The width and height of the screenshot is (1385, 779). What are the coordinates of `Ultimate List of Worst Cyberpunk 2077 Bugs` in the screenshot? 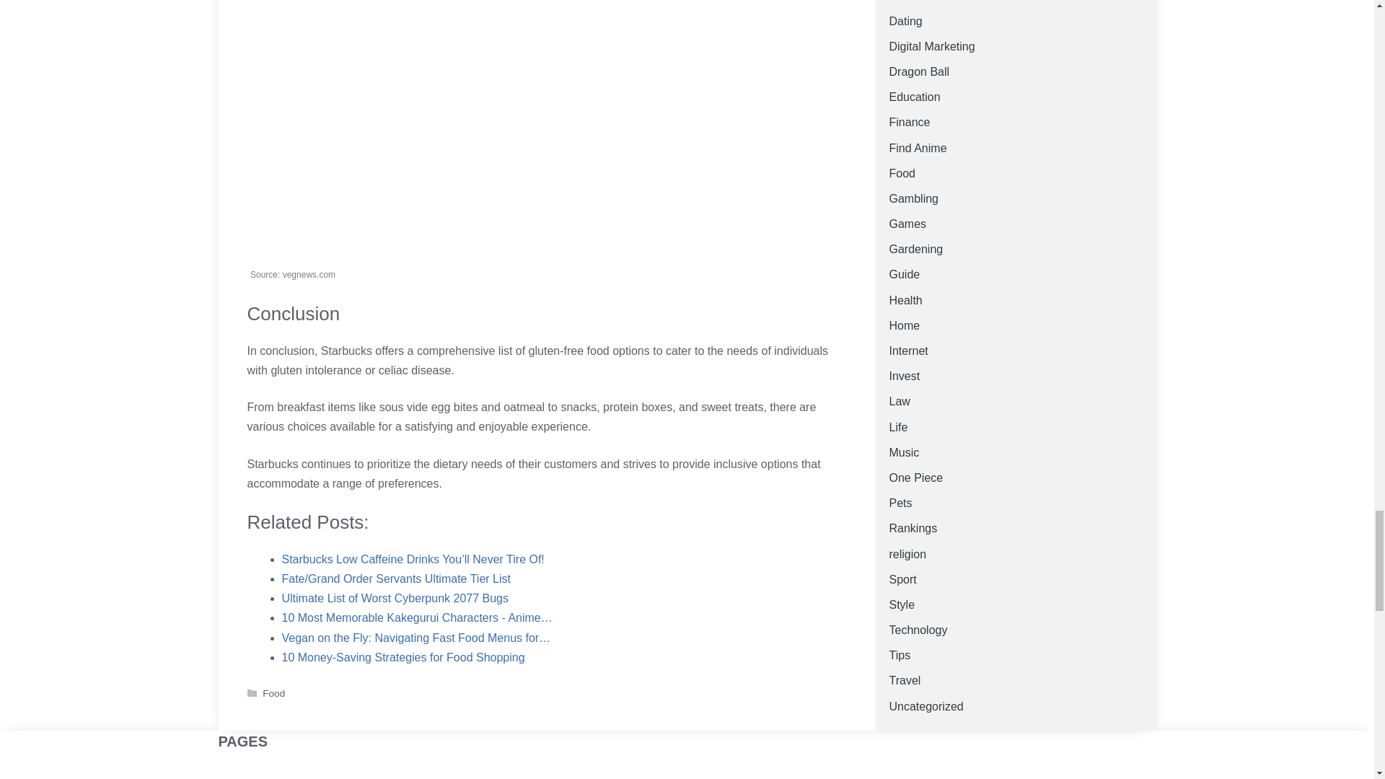 It's located at (394, 598).